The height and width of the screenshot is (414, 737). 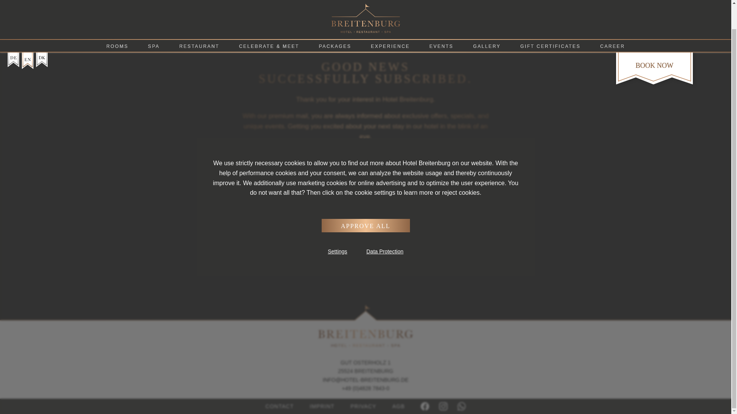 What do you see at coordinates (385, 226) in the screenshot?
I see `Data Protection` at bounding box center [385, 226].